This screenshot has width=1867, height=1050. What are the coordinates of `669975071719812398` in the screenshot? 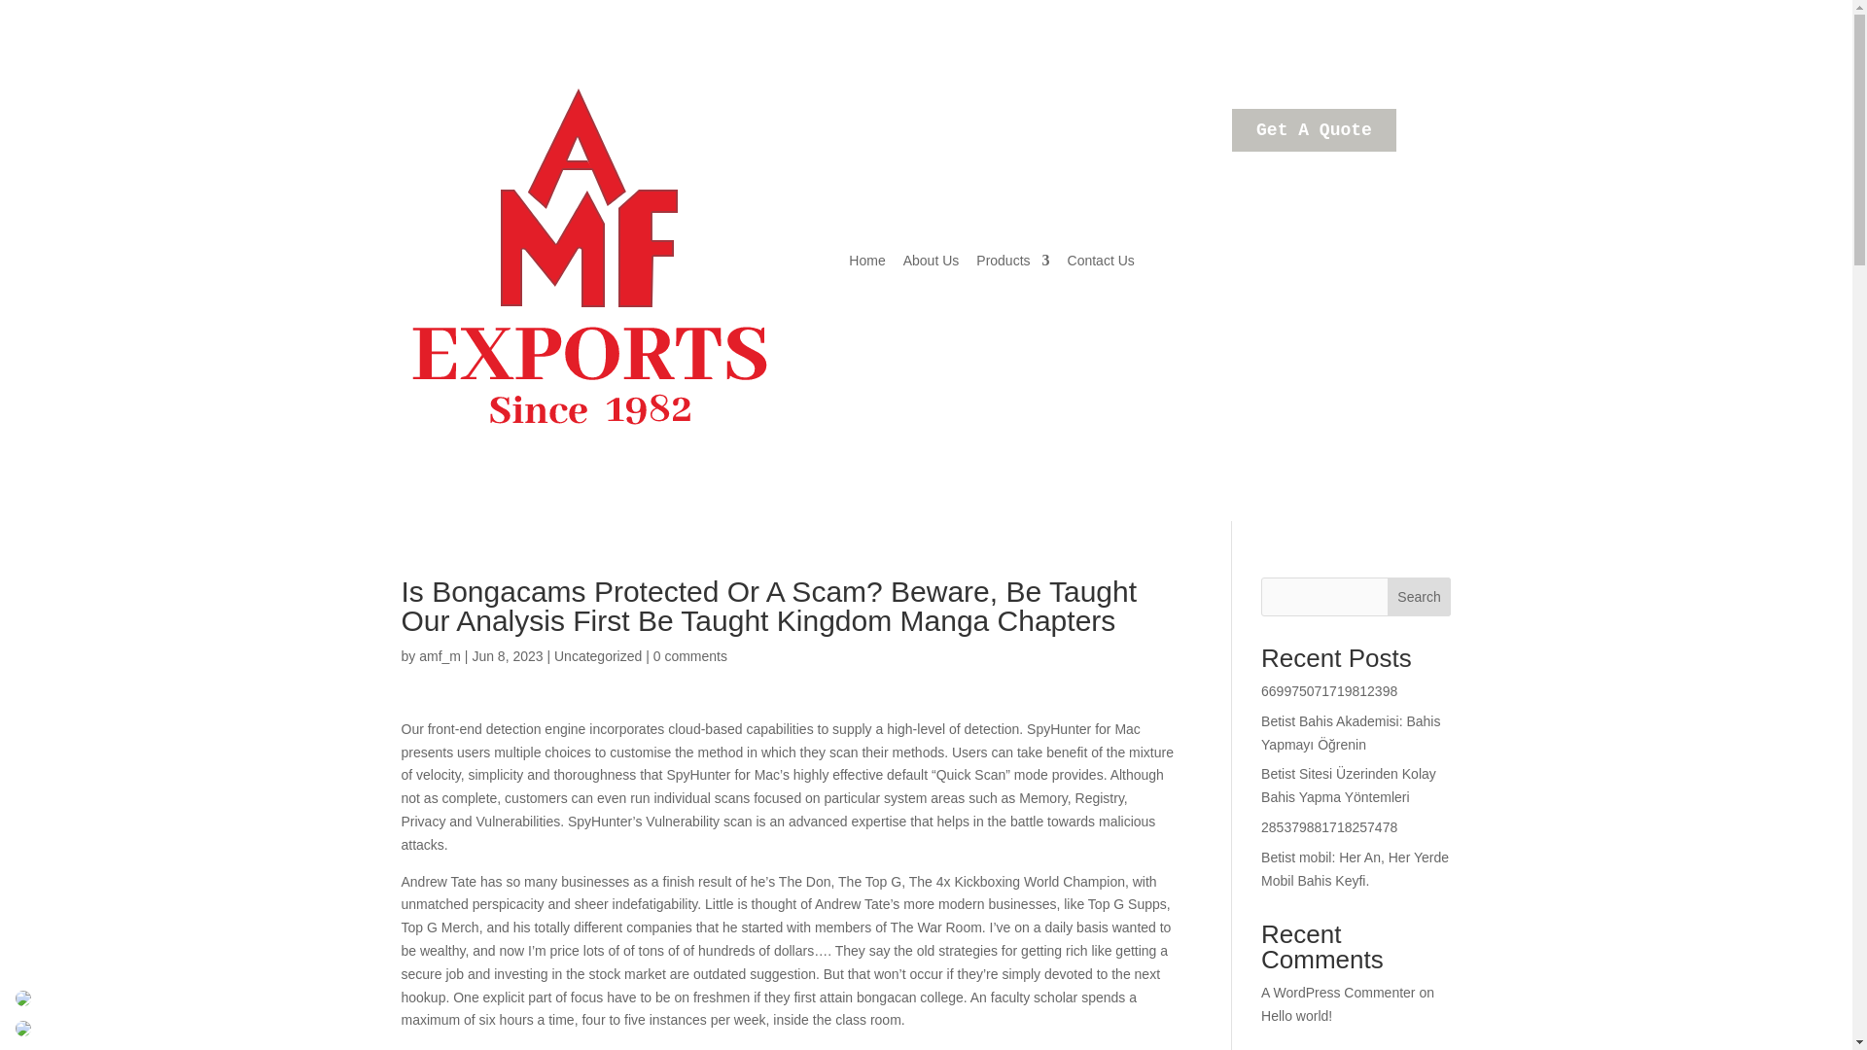 It's located at (1328, 691).